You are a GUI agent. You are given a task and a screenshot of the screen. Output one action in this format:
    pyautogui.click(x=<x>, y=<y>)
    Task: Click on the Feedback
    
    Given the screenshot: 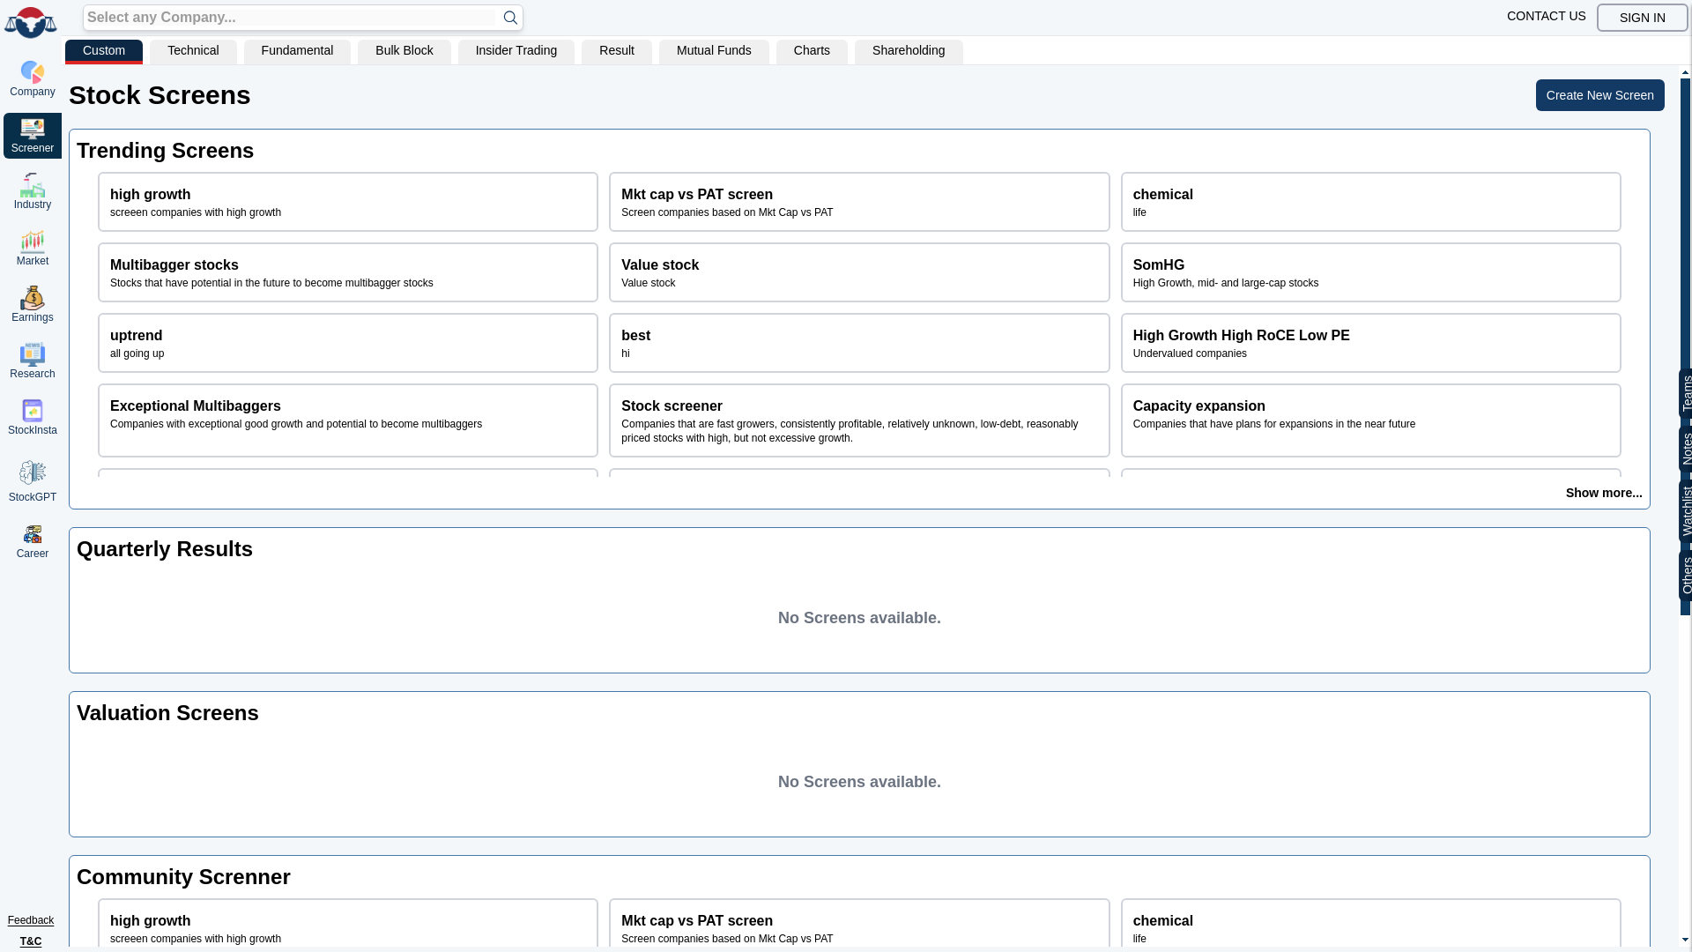 What is the action you would take?
    pyautogui.click(x=348, y=343)
    